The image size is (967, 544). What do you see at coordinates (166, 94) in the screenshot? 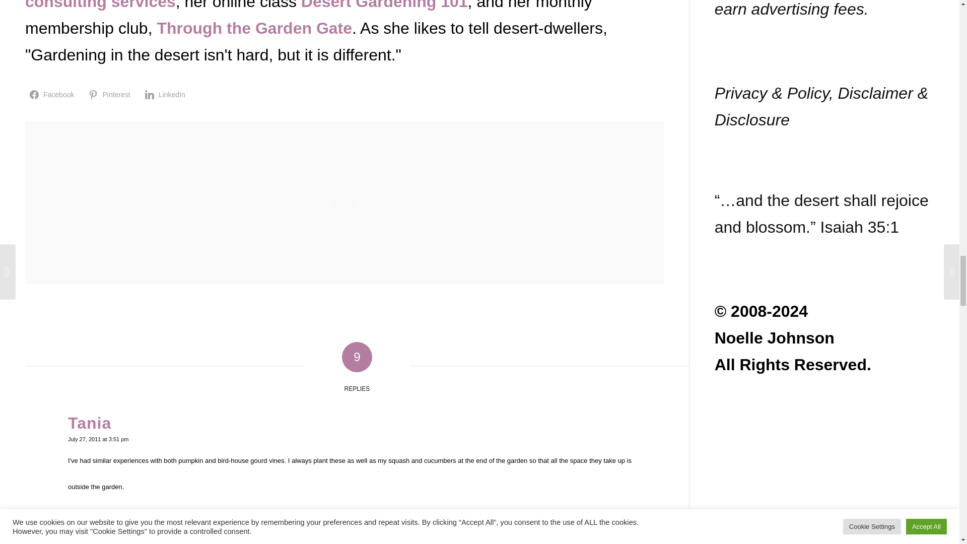
I see `Share on LinkedIn` at bounding box center [166, 94].